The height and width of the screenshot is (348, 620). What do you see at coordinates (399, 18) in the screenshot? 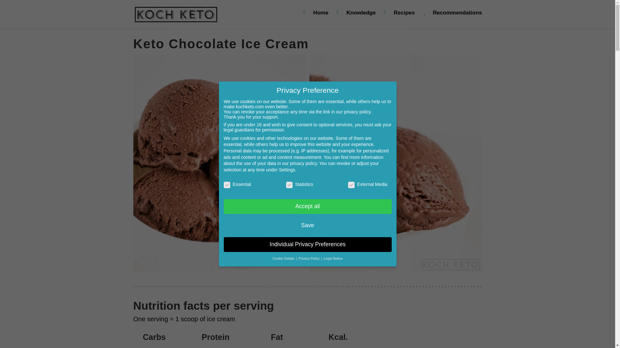
I see `Recipes` at bounding box center [399, 18].